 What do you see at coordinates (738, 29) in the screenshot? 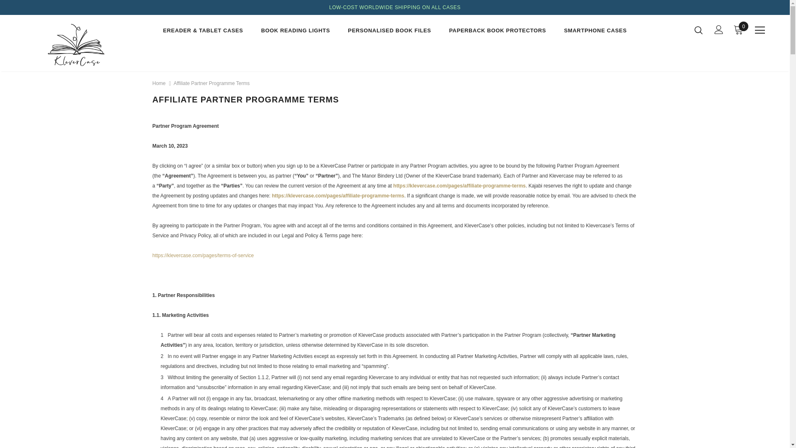
I see `Cart Icon` at bounding box center [738, 29].